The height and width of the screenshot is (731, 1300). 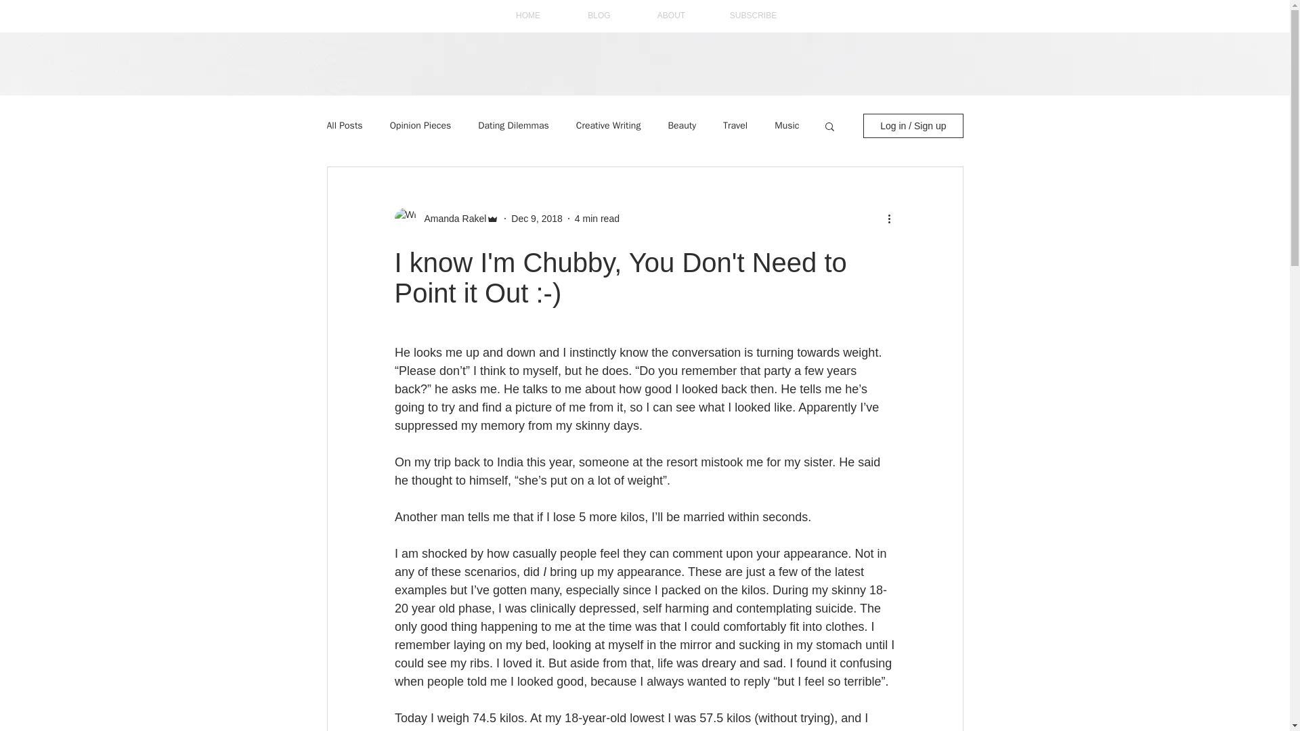 I want to click on Amanda Rakel, so click(x=451, y=218).